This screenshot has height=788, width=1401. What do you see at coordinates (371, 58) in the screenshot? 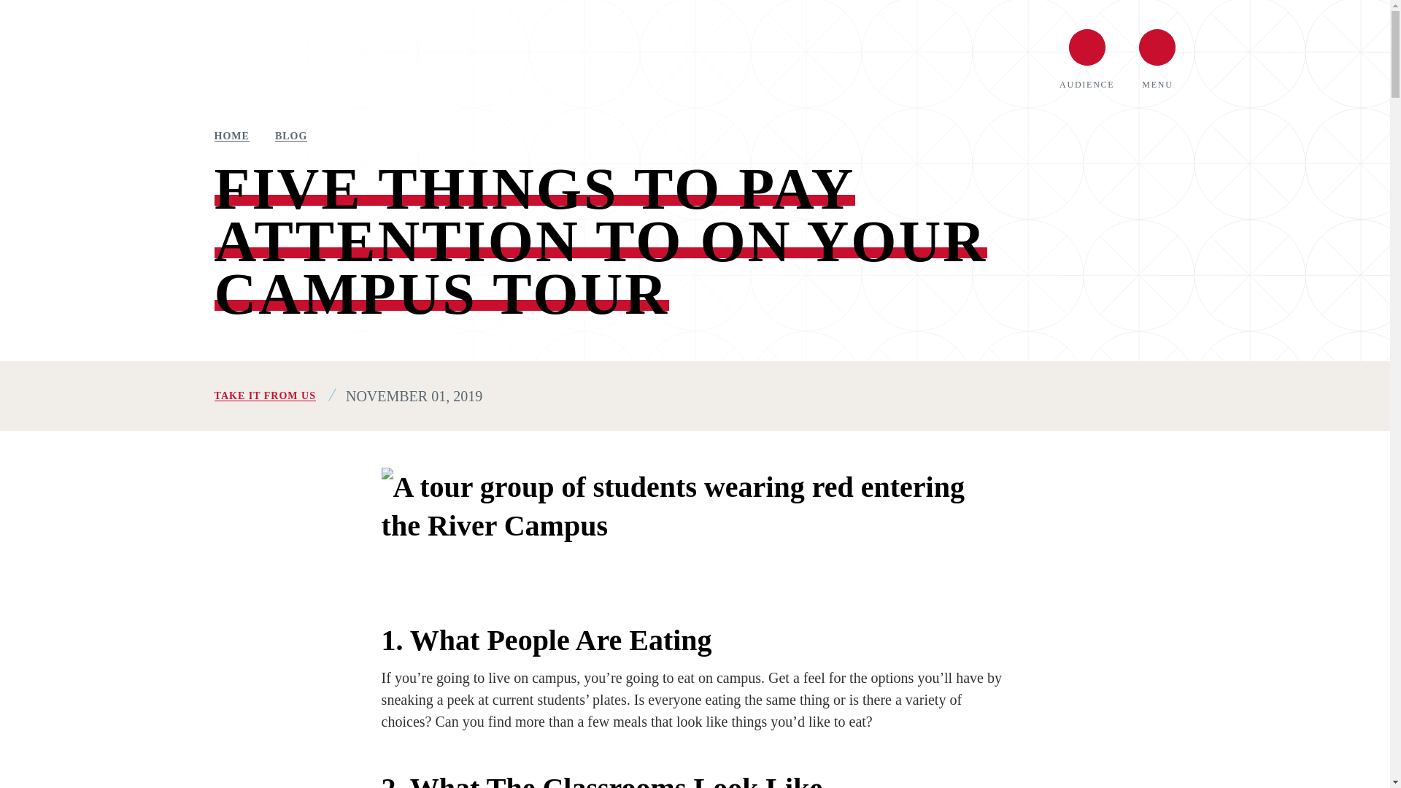
I see `Southeast Missouri State University` at bounding box center [371, 58].